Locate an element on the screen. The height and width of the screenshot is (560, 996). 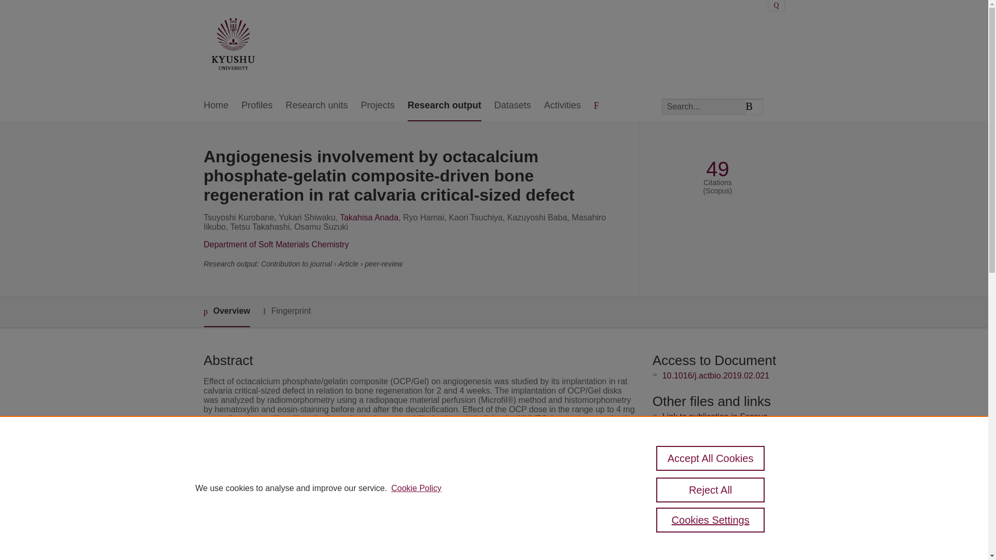
49 is located at coordinates (717, 169).